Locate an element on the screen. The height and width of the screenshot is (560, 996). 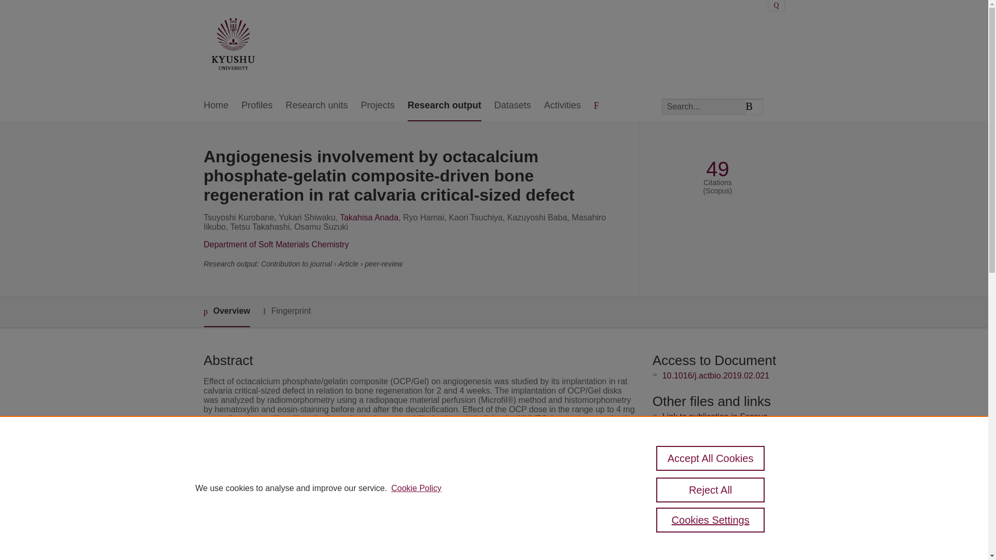
49 is located at coordinates (717, 169).